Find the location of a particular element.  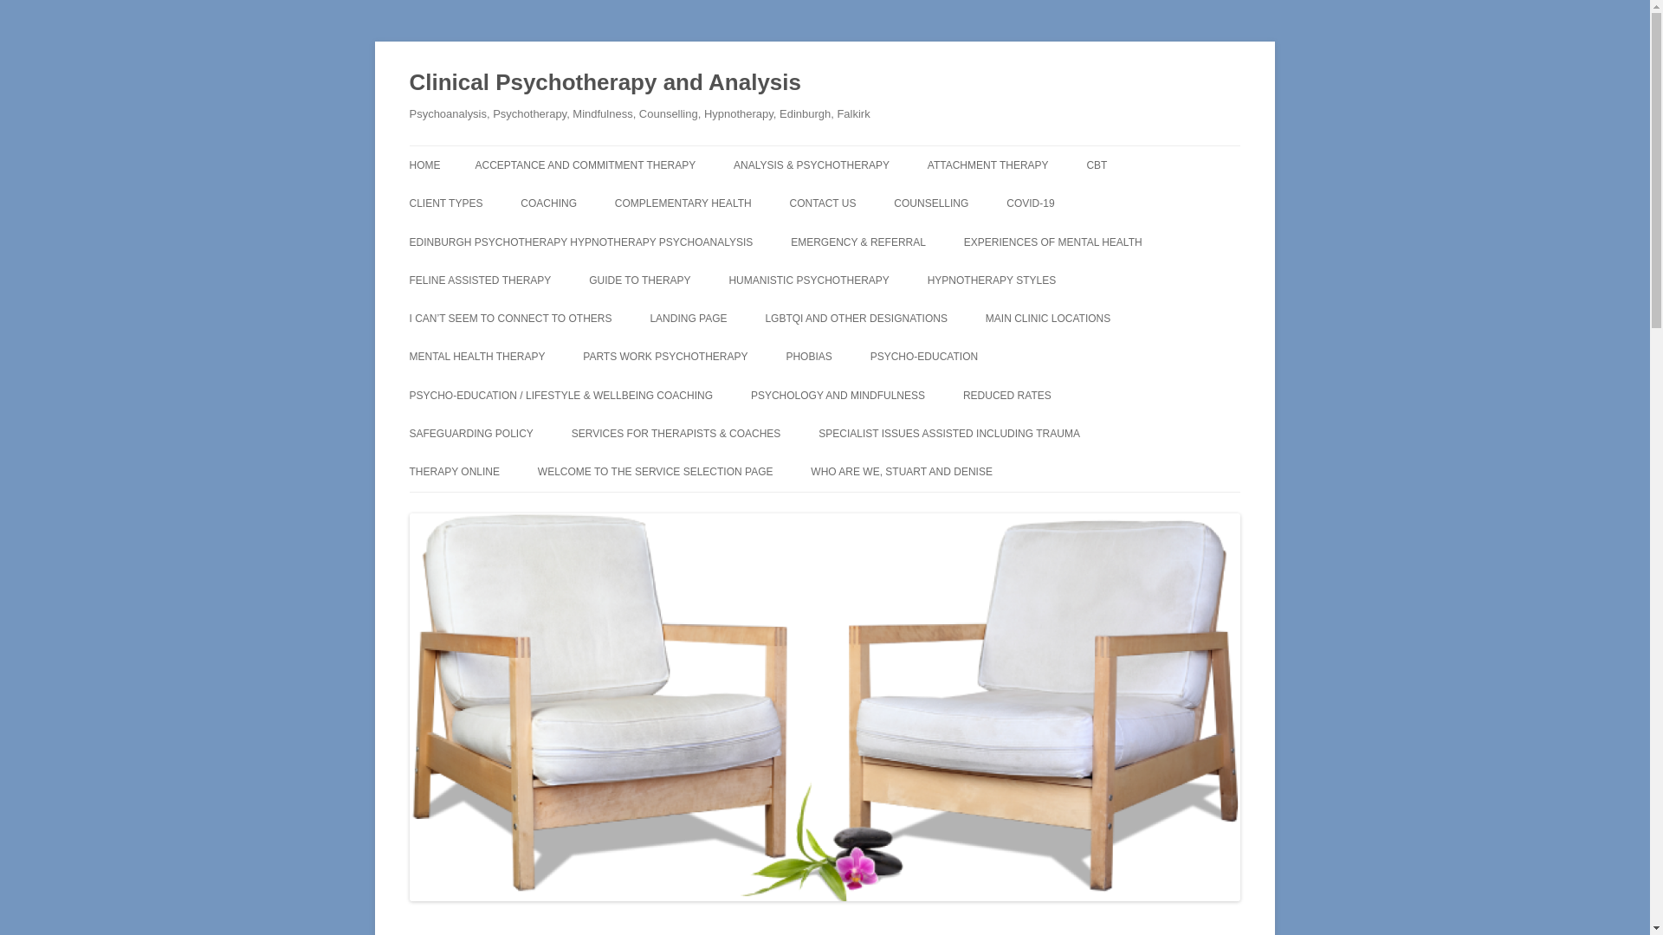

Clinical Psychotherapy and Analysis is located at coordinates (605, 83).